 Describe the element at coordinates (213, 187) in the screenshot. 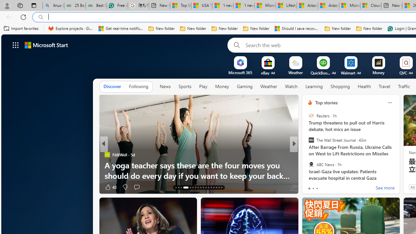

I see `AutomationID: tab-26` at that location.